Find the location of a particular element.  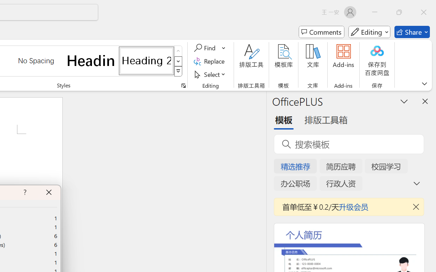

Minimize is located at coordinates (375, 12).